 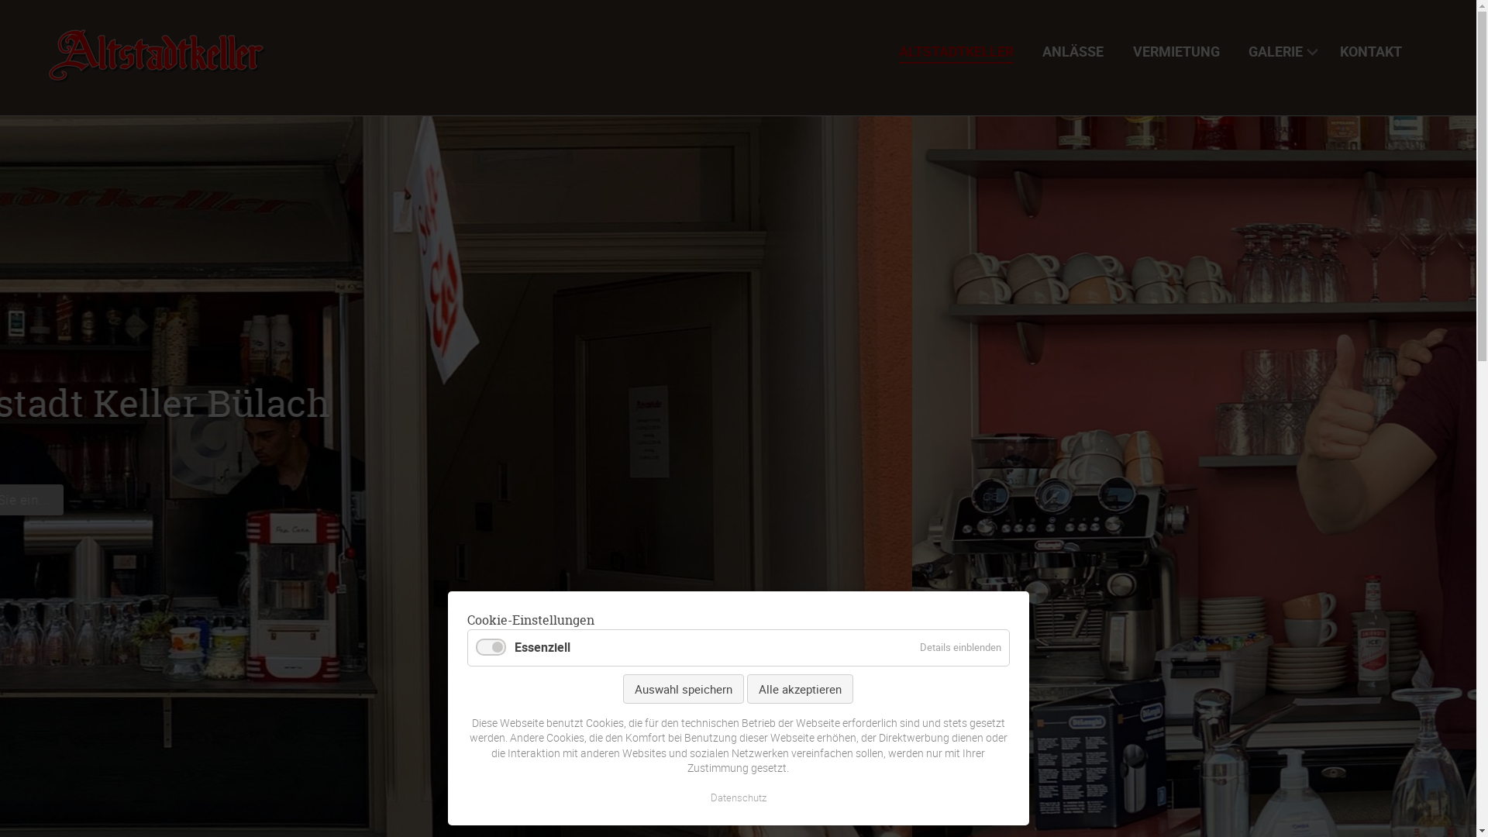 I want to click on Treten Sie ein..., so click(x=515, y=500).